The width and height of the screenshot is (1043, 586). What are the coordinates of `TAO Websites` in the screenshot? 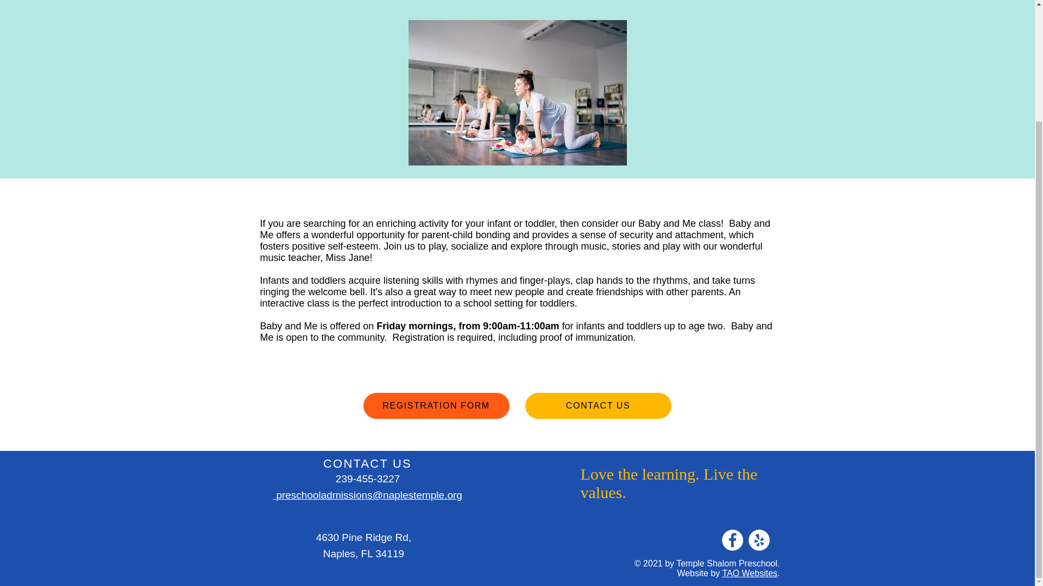 It's located at (749, 573).